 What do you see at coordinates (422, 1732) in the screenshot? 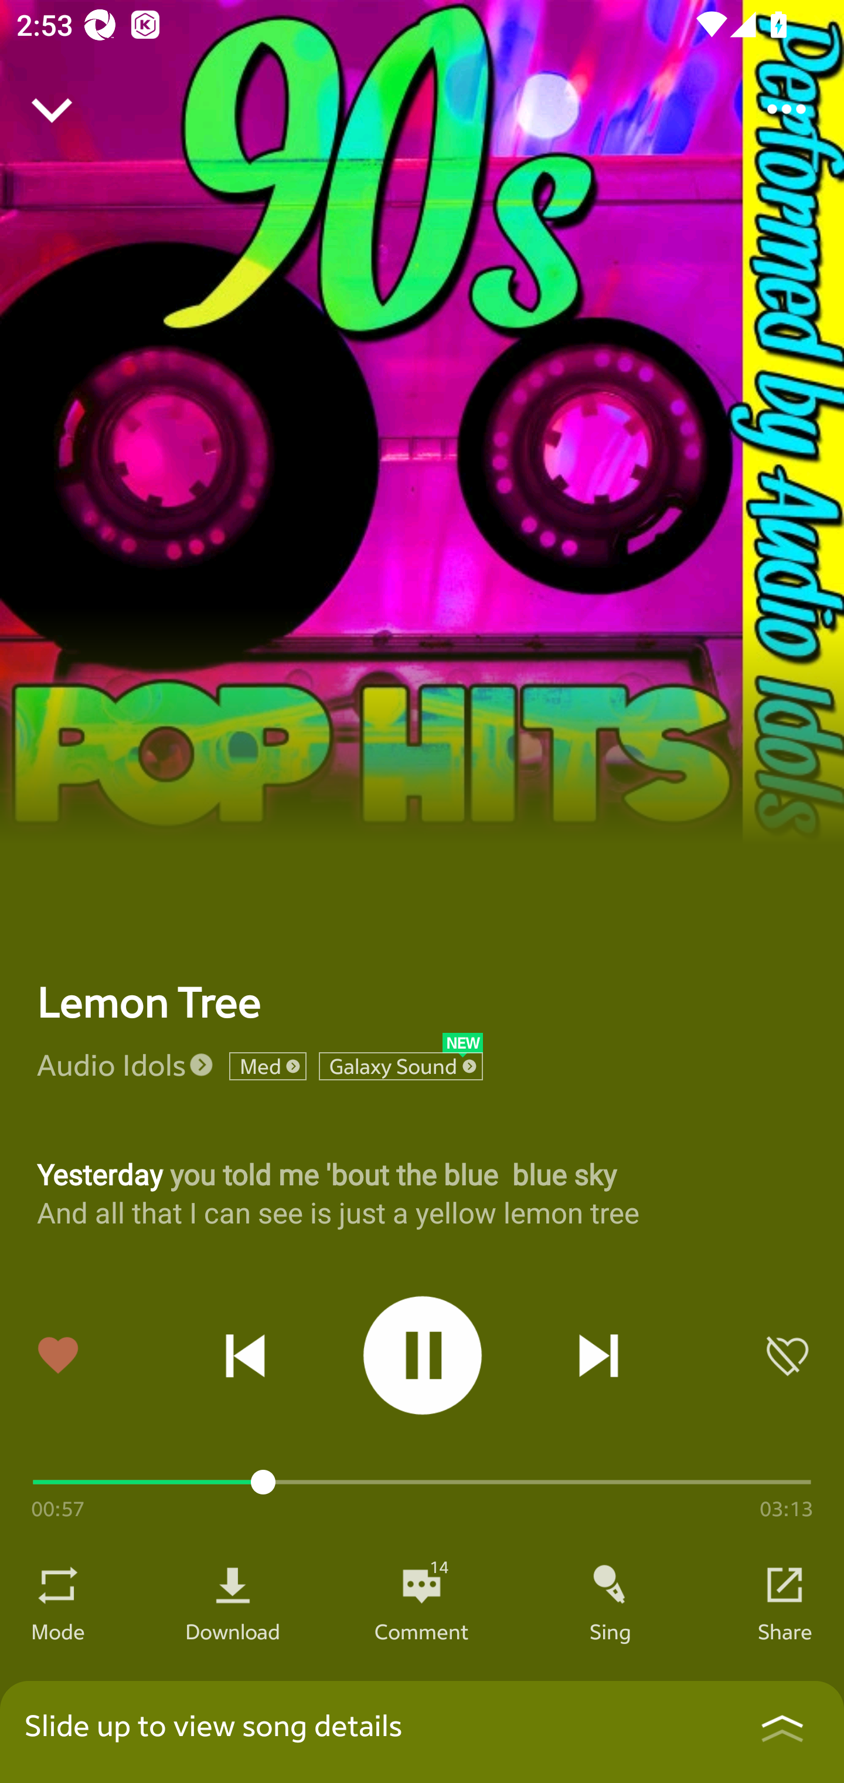
I see `Slide up to view song details` at bounding box center [422, 1732].